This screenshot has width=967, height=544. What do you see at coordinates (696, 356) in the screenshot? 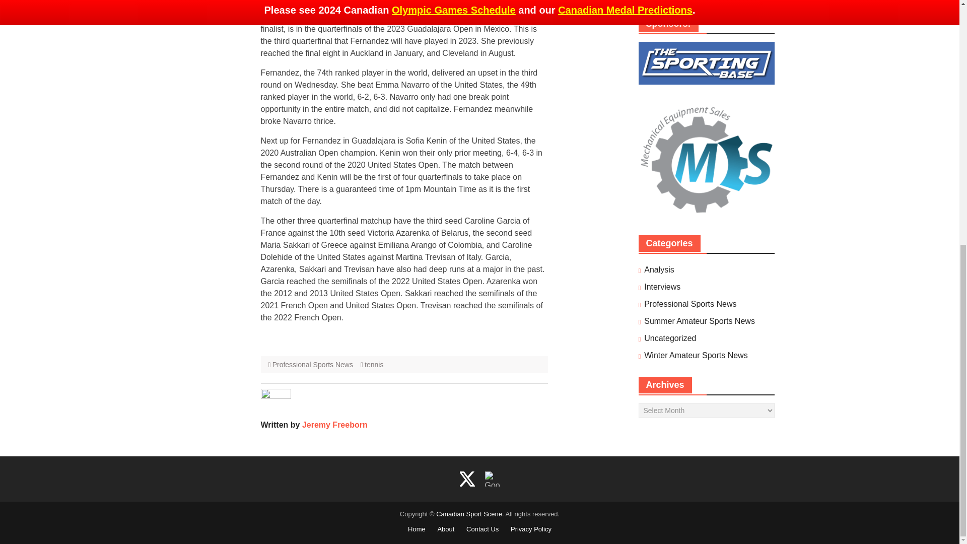
I see `Winter Amateur Sports News` at bounding box center [696, 356].